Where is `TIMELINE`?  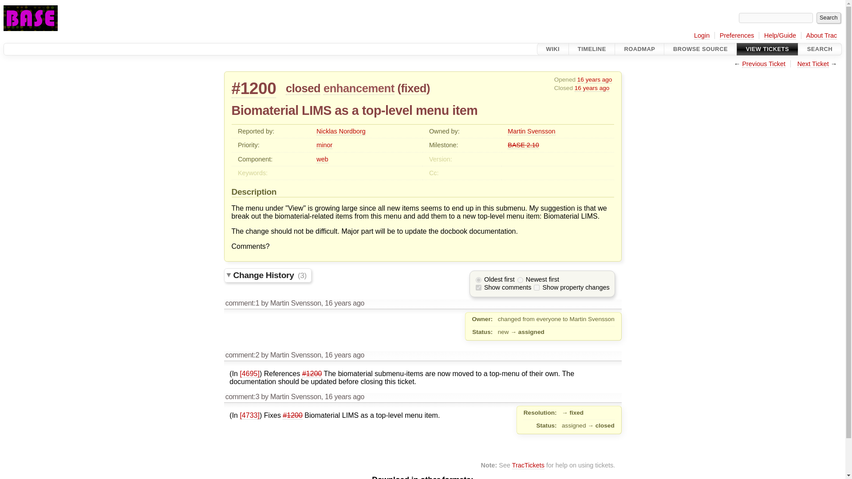 TIMELINE is located at coordinates (592, 49).